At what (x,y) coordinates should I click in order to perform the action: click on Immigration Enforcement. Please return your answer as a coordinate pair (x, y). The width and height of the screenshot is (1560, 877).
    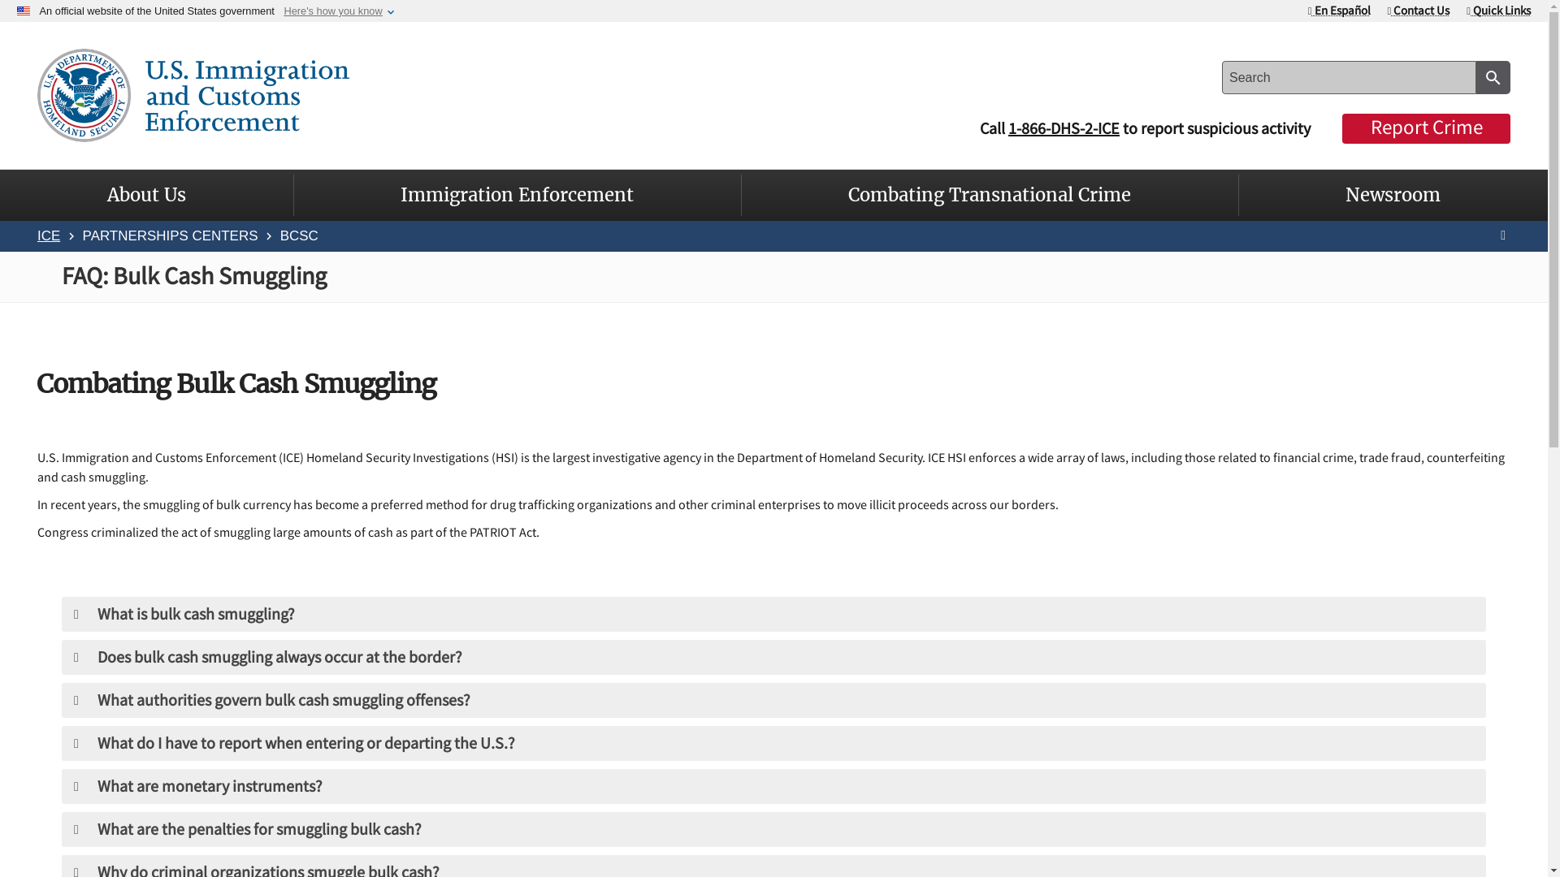
    Looking at the image, I should click on (517, 195).